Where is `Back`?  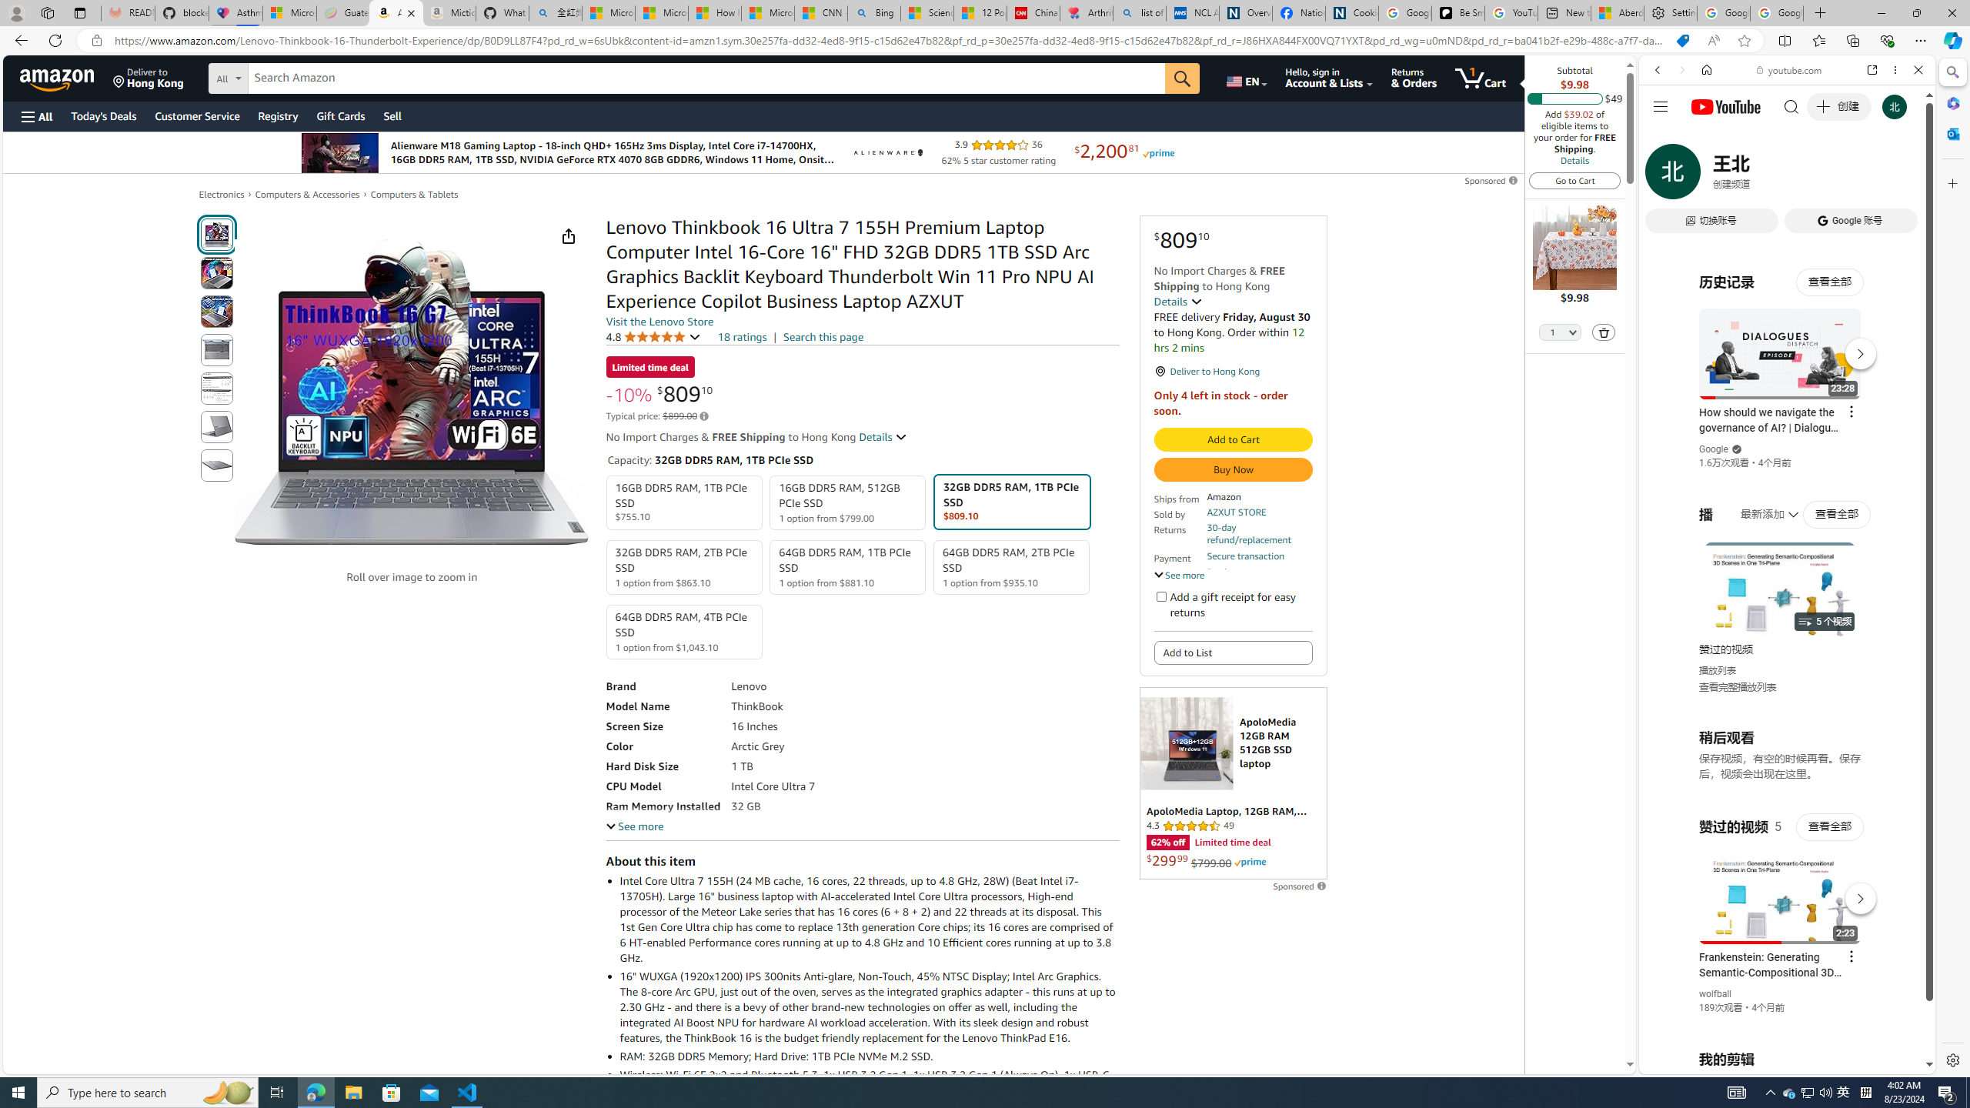 Back is located at coordinates (1658, 69).